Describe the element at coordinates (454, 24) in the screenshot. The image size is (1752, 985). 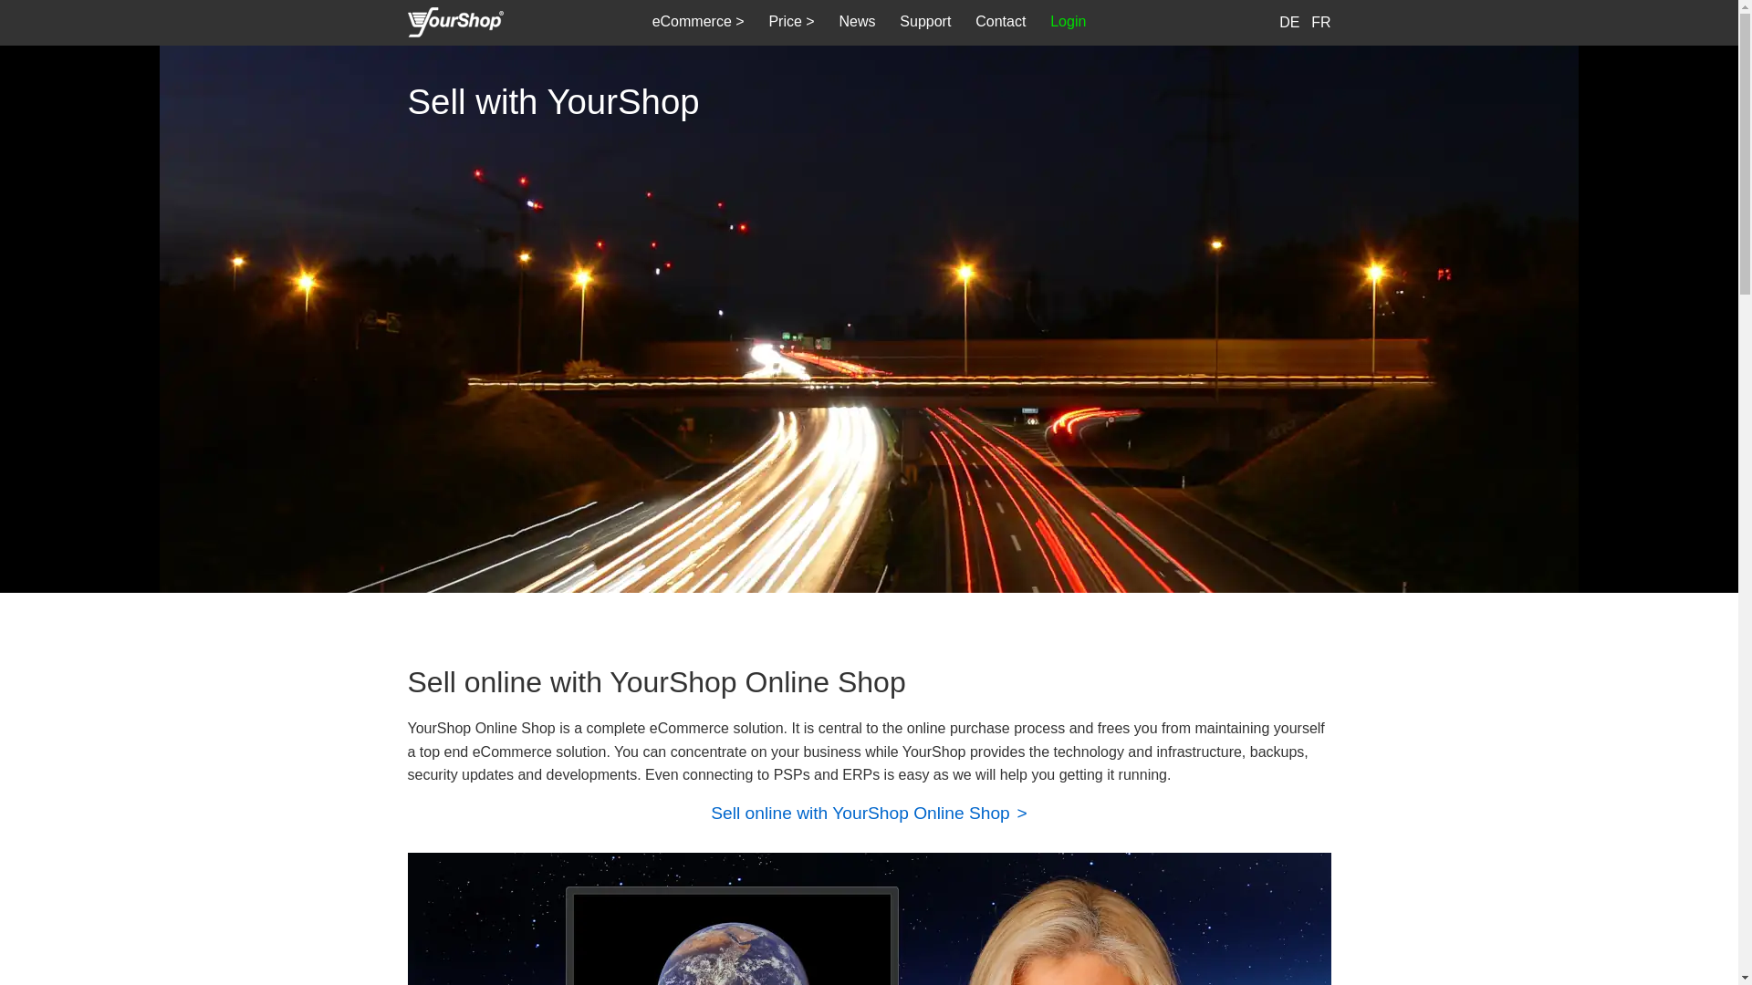
I see `YourShop` at that location.